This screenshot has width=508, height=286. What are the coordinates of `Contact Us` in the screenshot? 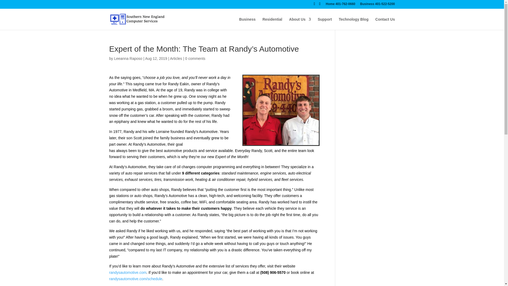 It's located at (385, 24).